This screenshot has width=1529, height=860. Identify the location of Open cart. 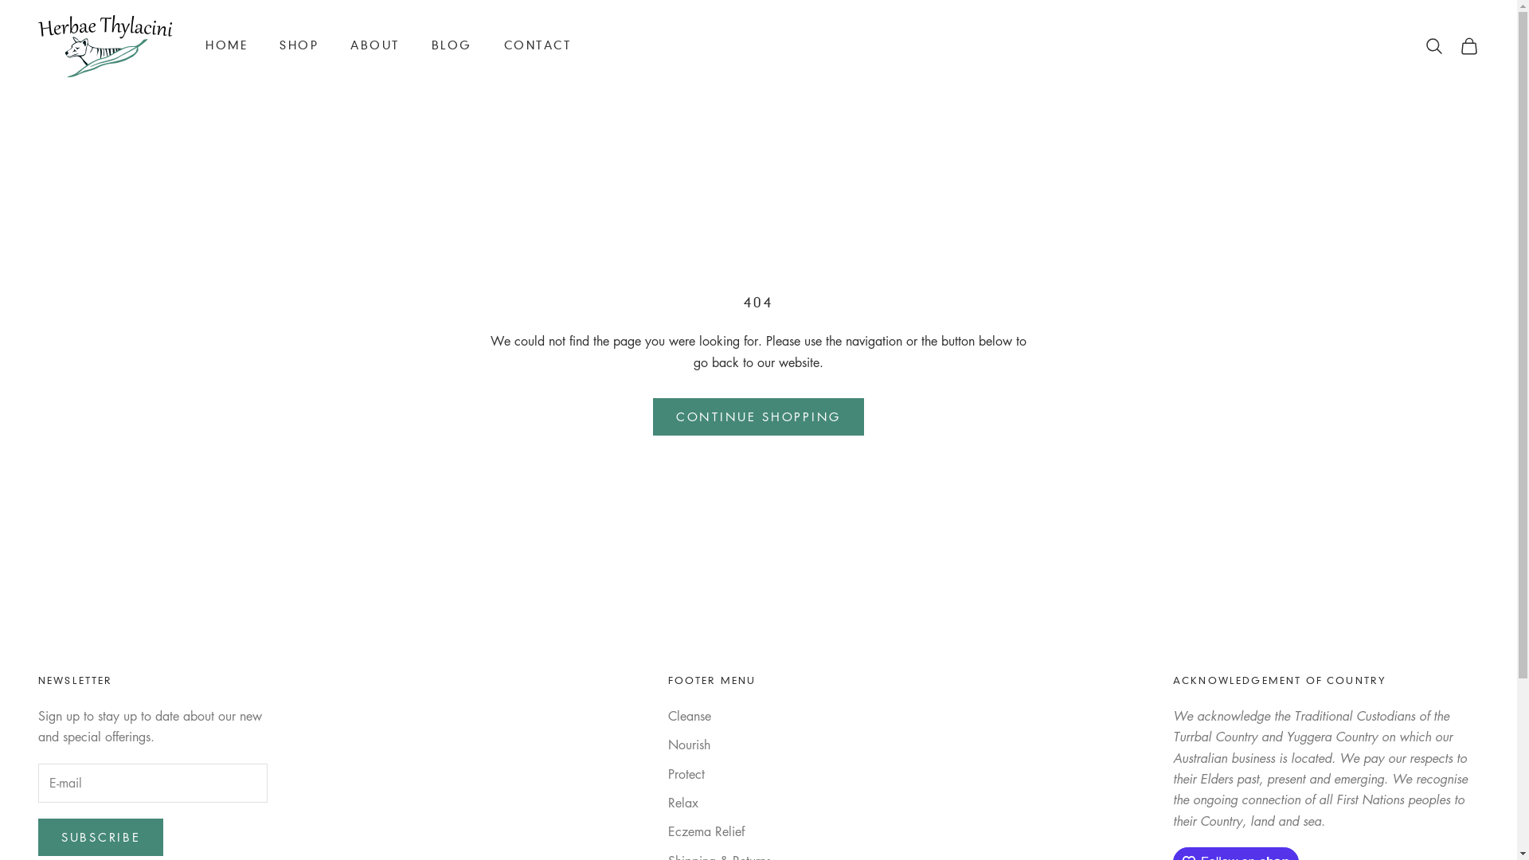
(1469, 46).